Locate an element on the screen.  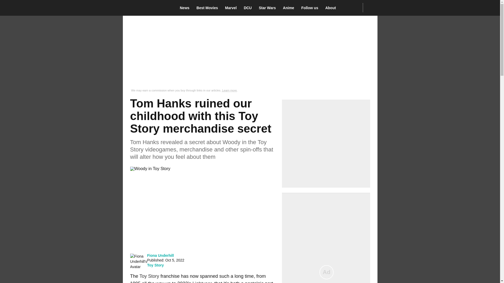
Star Wars News is located at coordinates (269, 8).